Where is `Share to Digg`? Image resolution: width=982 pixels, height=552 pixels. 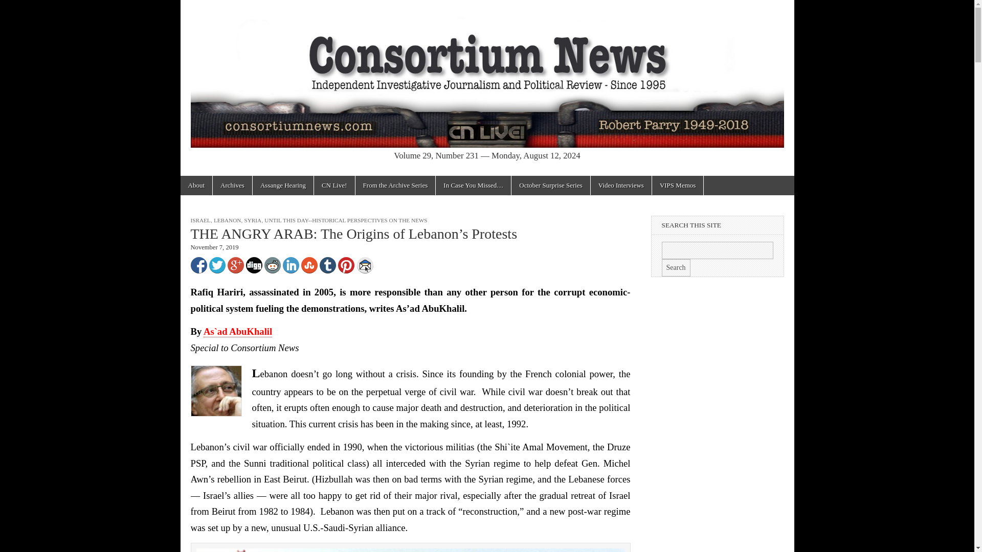 Share to Digg is located at coordinates (254, 265).